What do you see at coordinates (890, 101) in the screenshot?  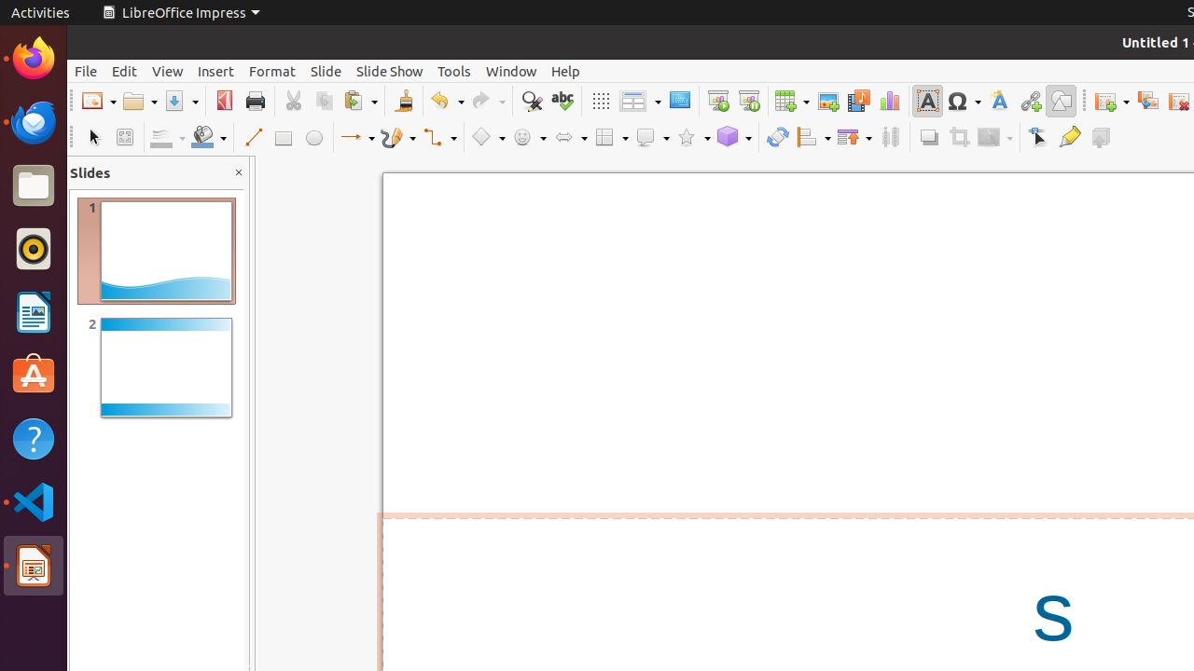 I see `Chart` at bounding box center [890, 101].